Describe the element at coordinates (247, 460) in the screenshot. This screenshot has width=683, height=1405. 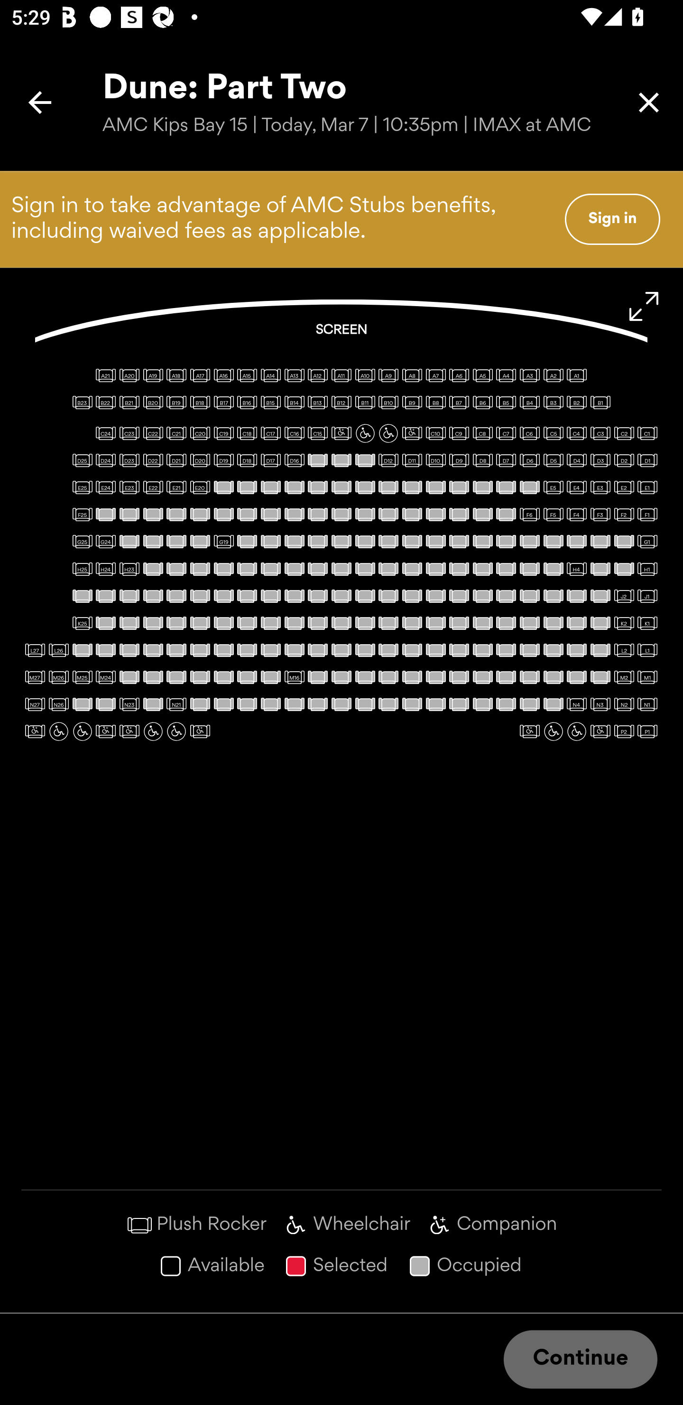
I see `D18, Regular seat, available` at that location.